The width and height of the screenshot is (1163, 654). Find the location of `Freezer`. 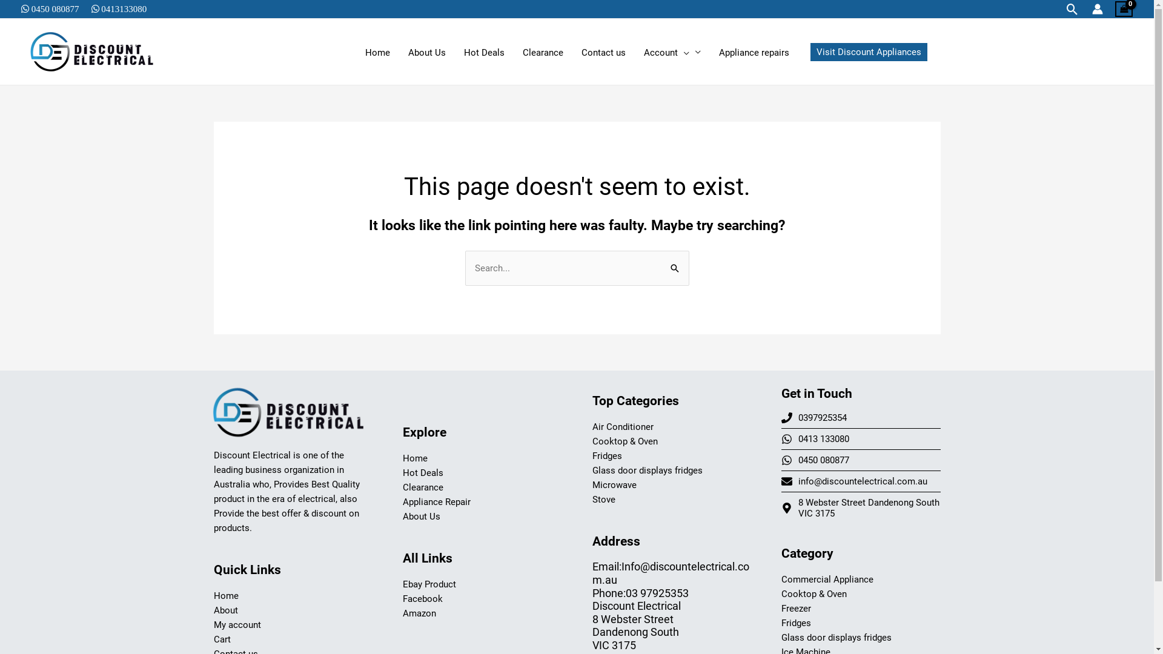

Freezer is located at coordinates (796, 609).